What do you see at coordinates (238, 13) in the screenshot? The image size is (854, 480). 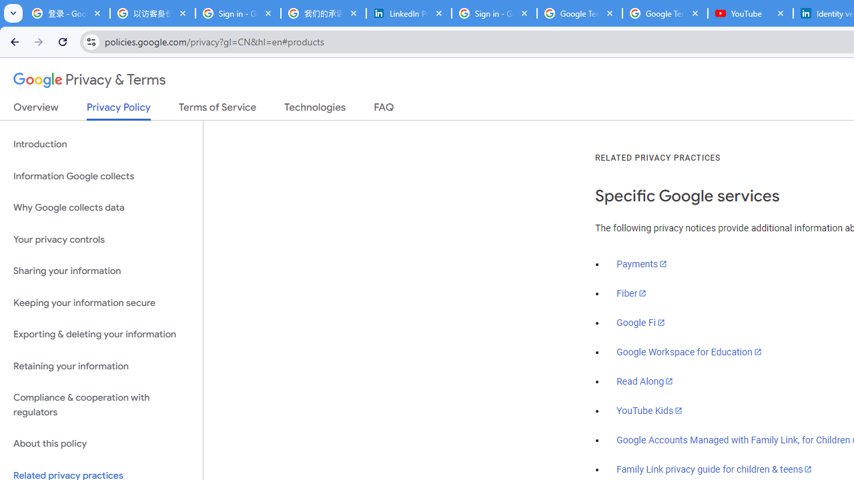 I see `Sign in - Google Accounts` at bounding box center [238, 13].